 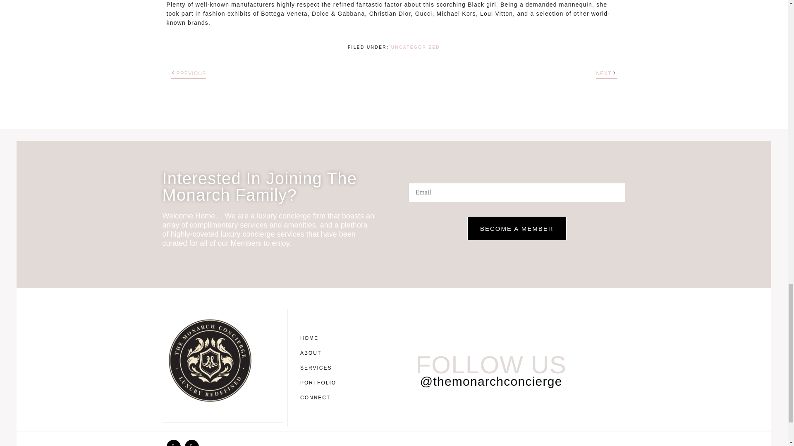 I want to click on BECOME A MEMBER, so click(x=517, y=228).